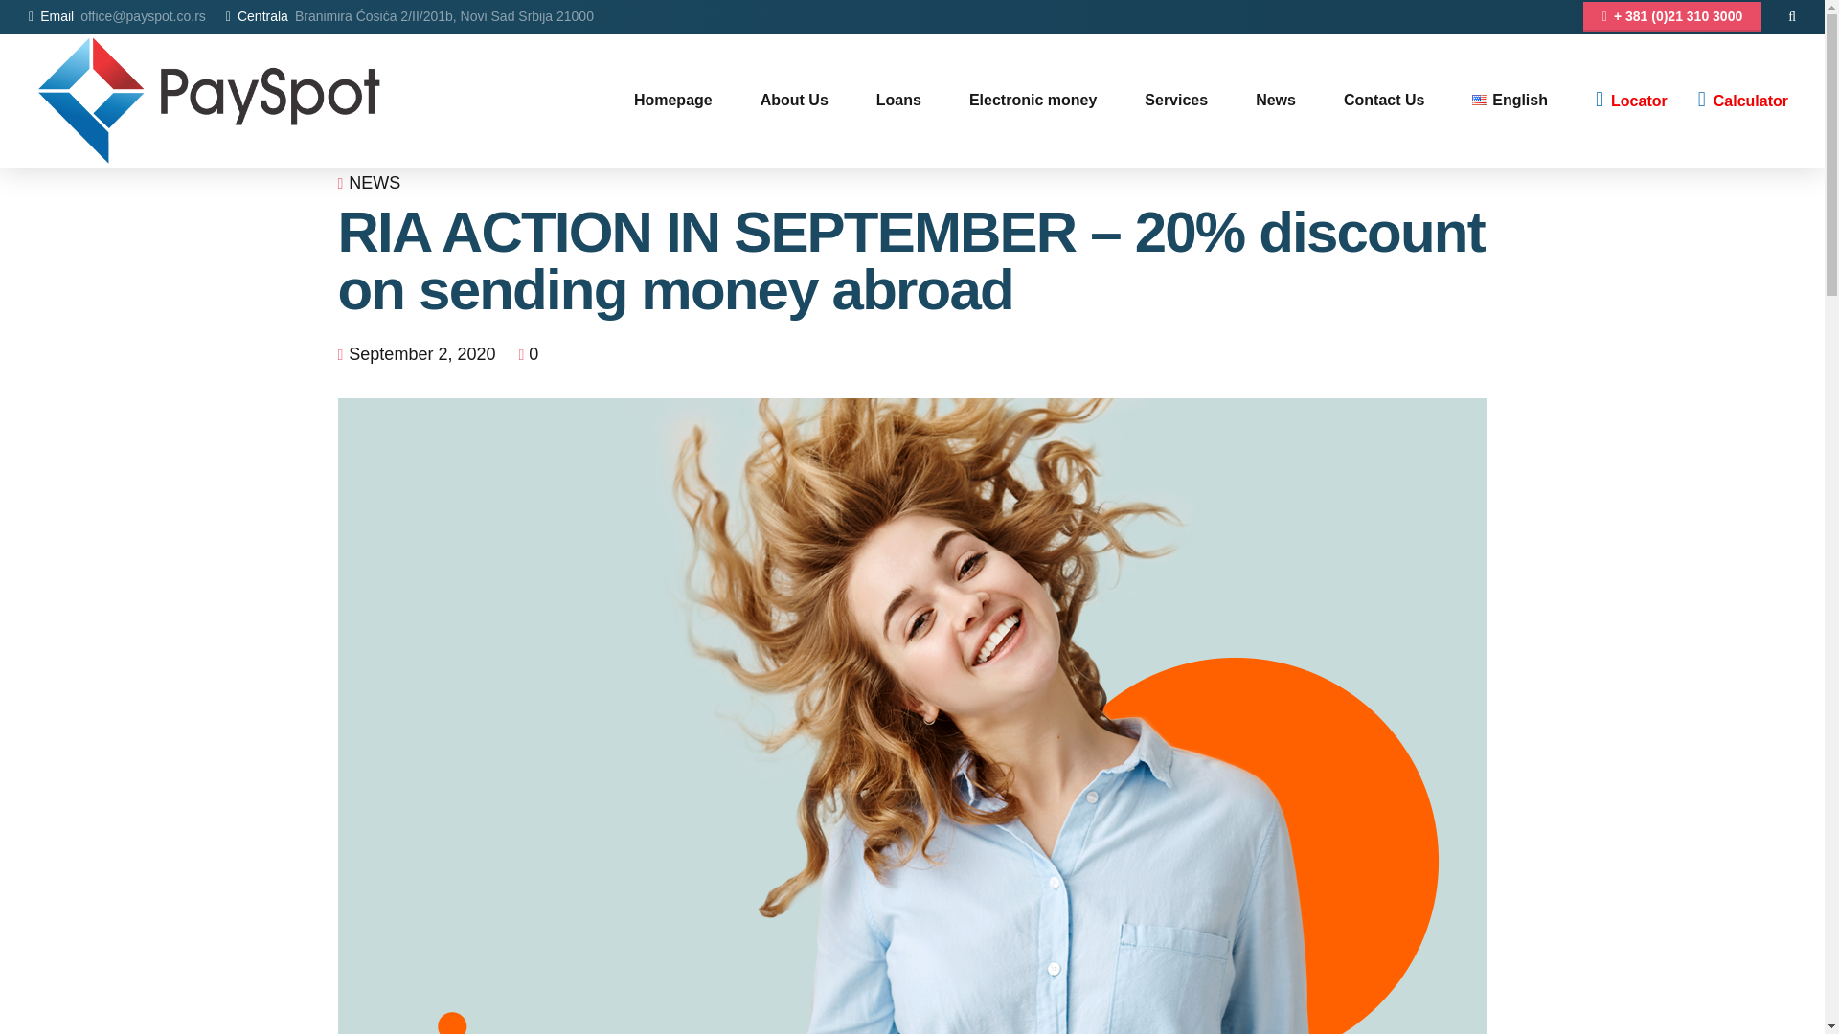 Image resolution: width=1839 pixels, height=1034 pixels. What do you see at coordinates (1510, 100) in the screenshot?
I see `English` at bounding box center [1510, 100].